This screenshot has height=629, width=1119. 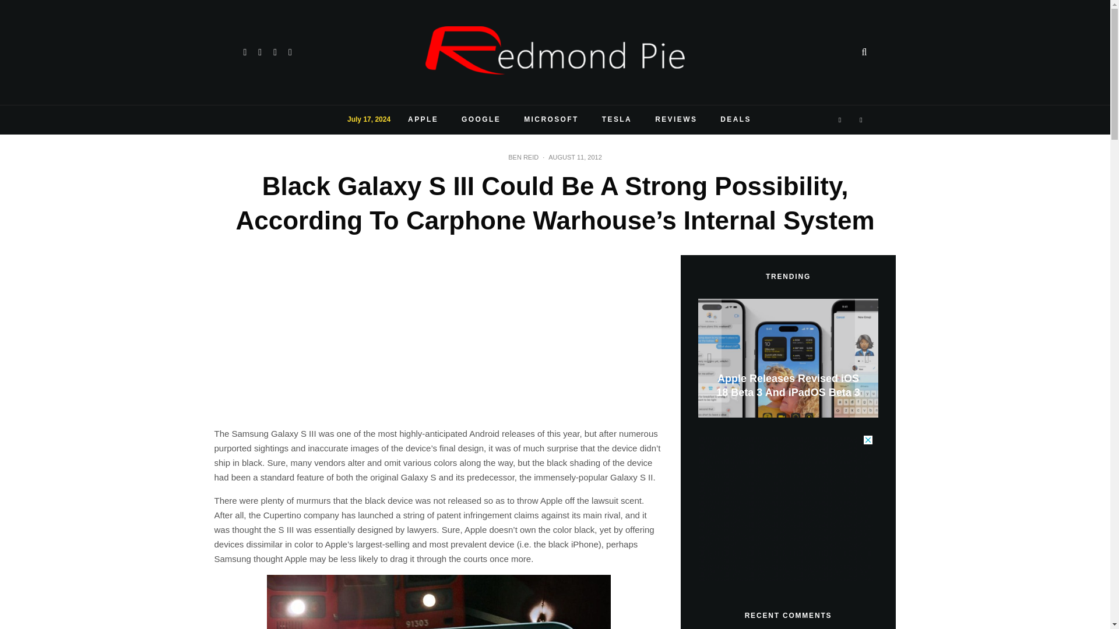 What do you see at coordinates (617, 120) in the screenshot?
I see `TESLA` at bounding box center [617, 120].